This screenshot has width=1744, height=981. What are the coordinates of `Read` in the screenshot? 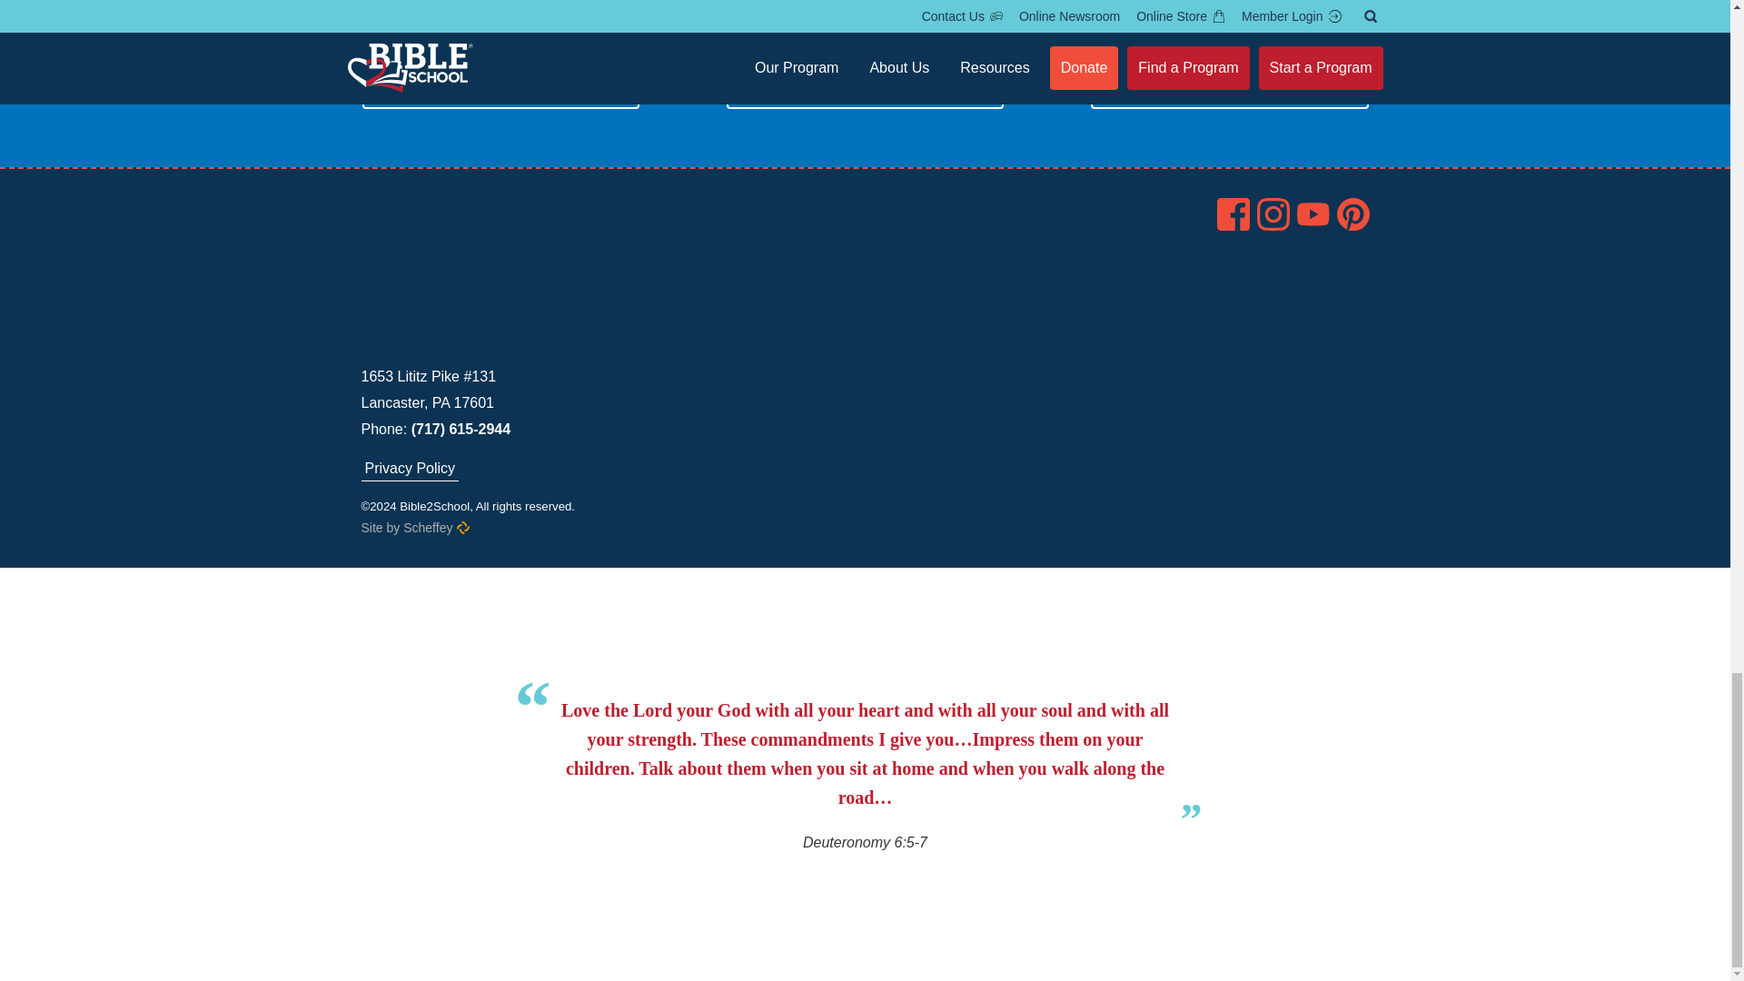 It's located at (865, 87).